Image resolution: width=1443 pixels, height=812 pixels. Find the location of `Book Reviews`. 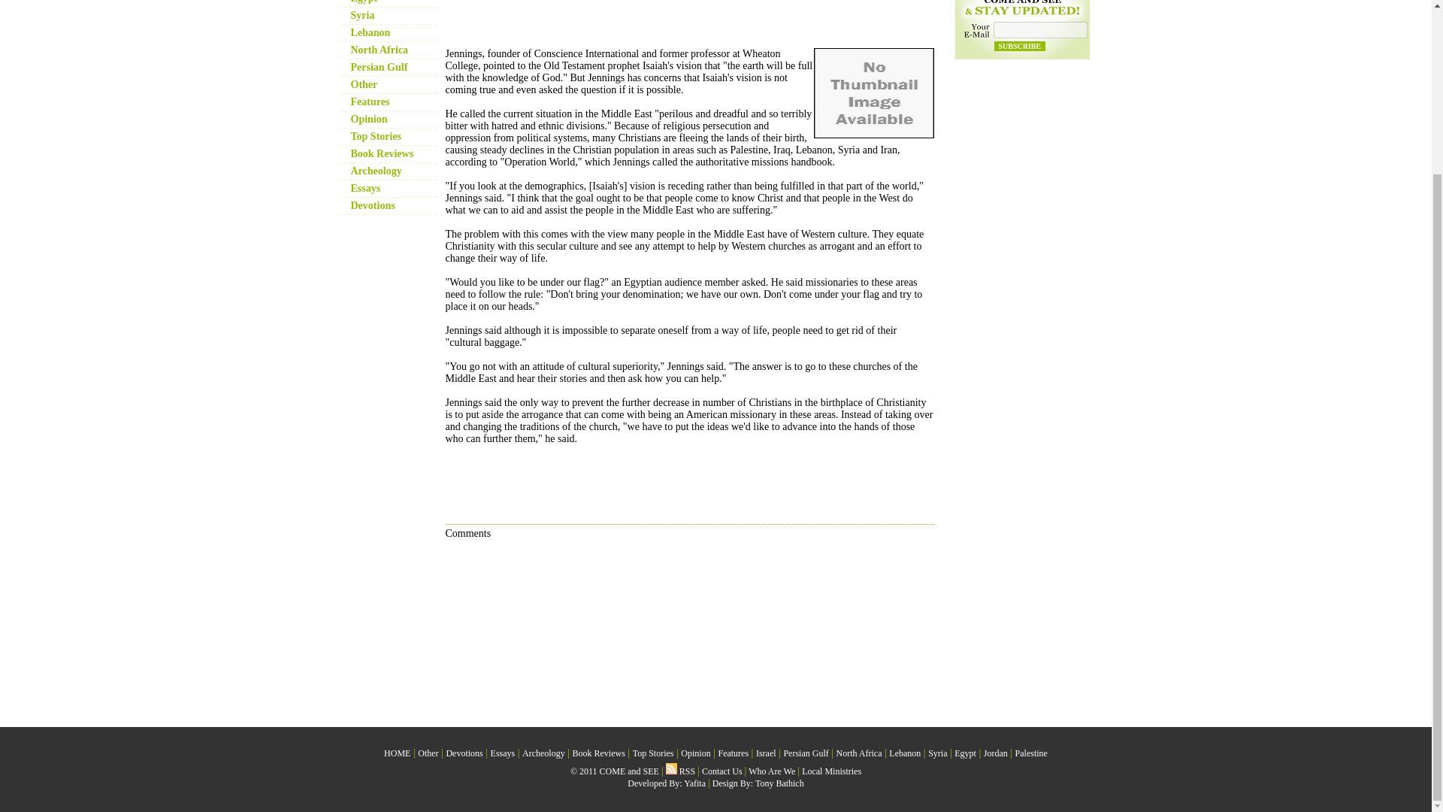

Book Reviews is located at coordinates (382, 153).